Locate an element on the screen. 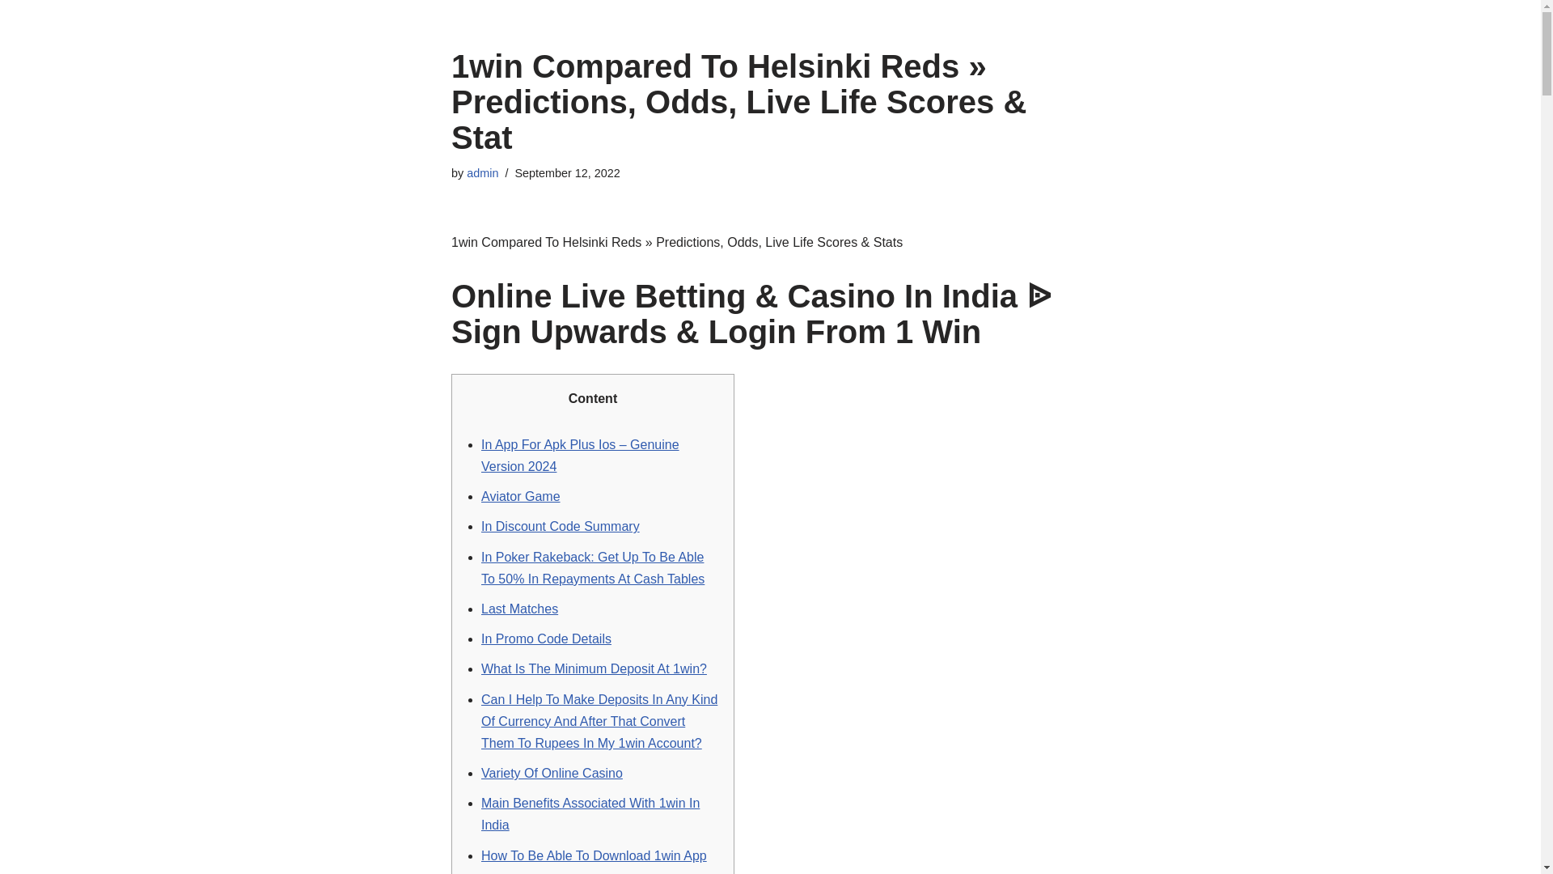  How To Be Able To Download 1win App is located at coordinates (594, 855).